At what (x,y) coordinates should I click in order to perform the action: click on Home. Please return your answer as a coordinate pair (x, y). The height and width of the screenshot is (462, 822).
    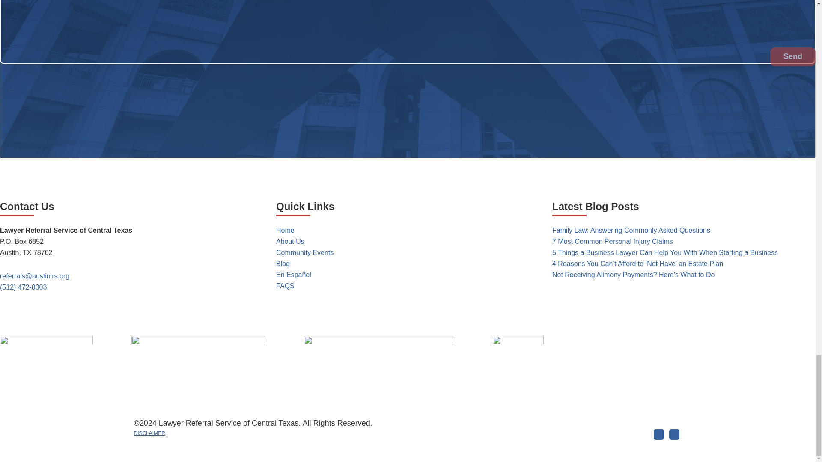
    Looking at the image, I should click on (285, 230).